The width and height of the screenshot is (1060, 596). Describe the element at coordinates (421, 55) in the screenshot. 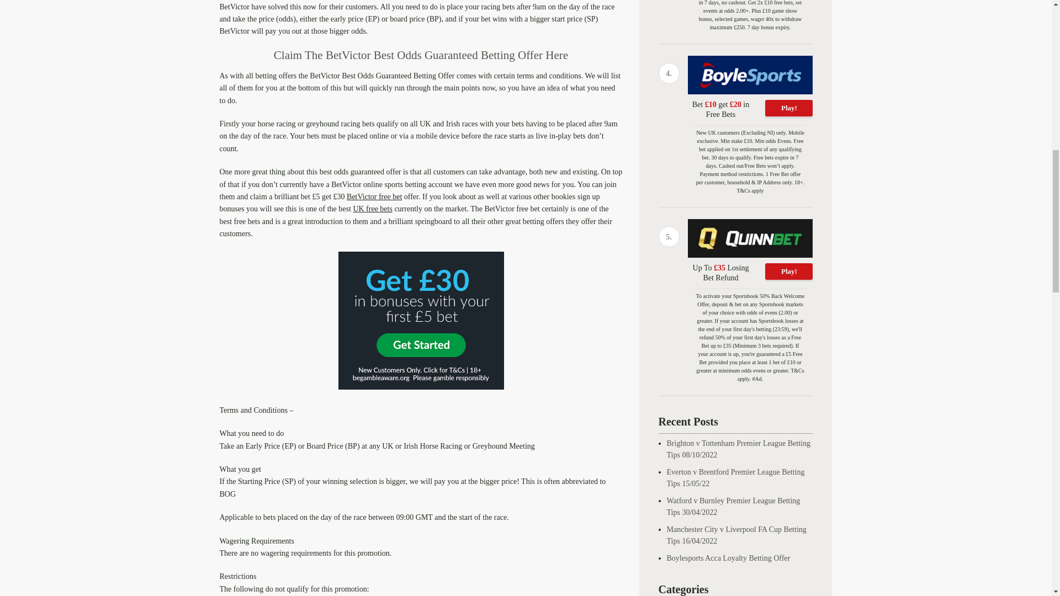

I see `Claim The BetVictor Best Odds Guaranteed Betting Offer Here` at that location.